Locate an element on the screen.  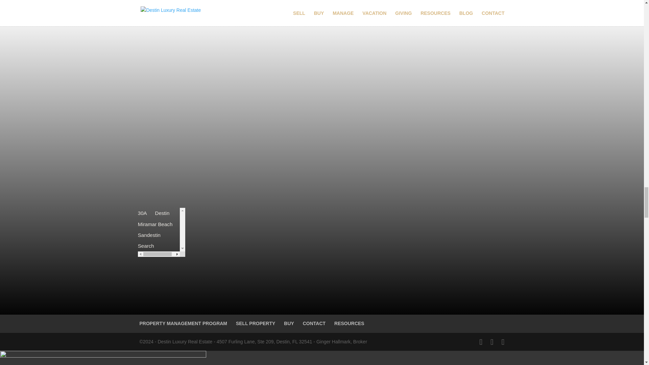
PROPERTY MANAGEMENT PROGRAM is located at coordinates (183, 323).